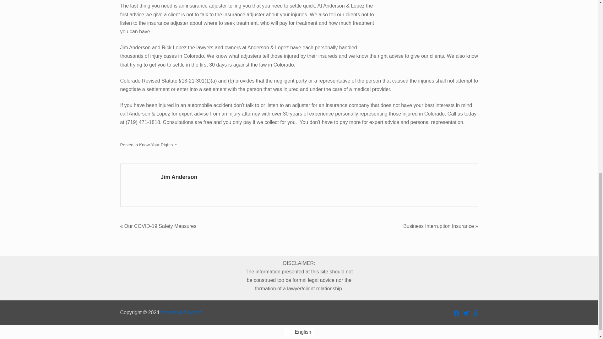 This screenshot has height=339, width=603. I want to click on Instagram, so click(475, 313).